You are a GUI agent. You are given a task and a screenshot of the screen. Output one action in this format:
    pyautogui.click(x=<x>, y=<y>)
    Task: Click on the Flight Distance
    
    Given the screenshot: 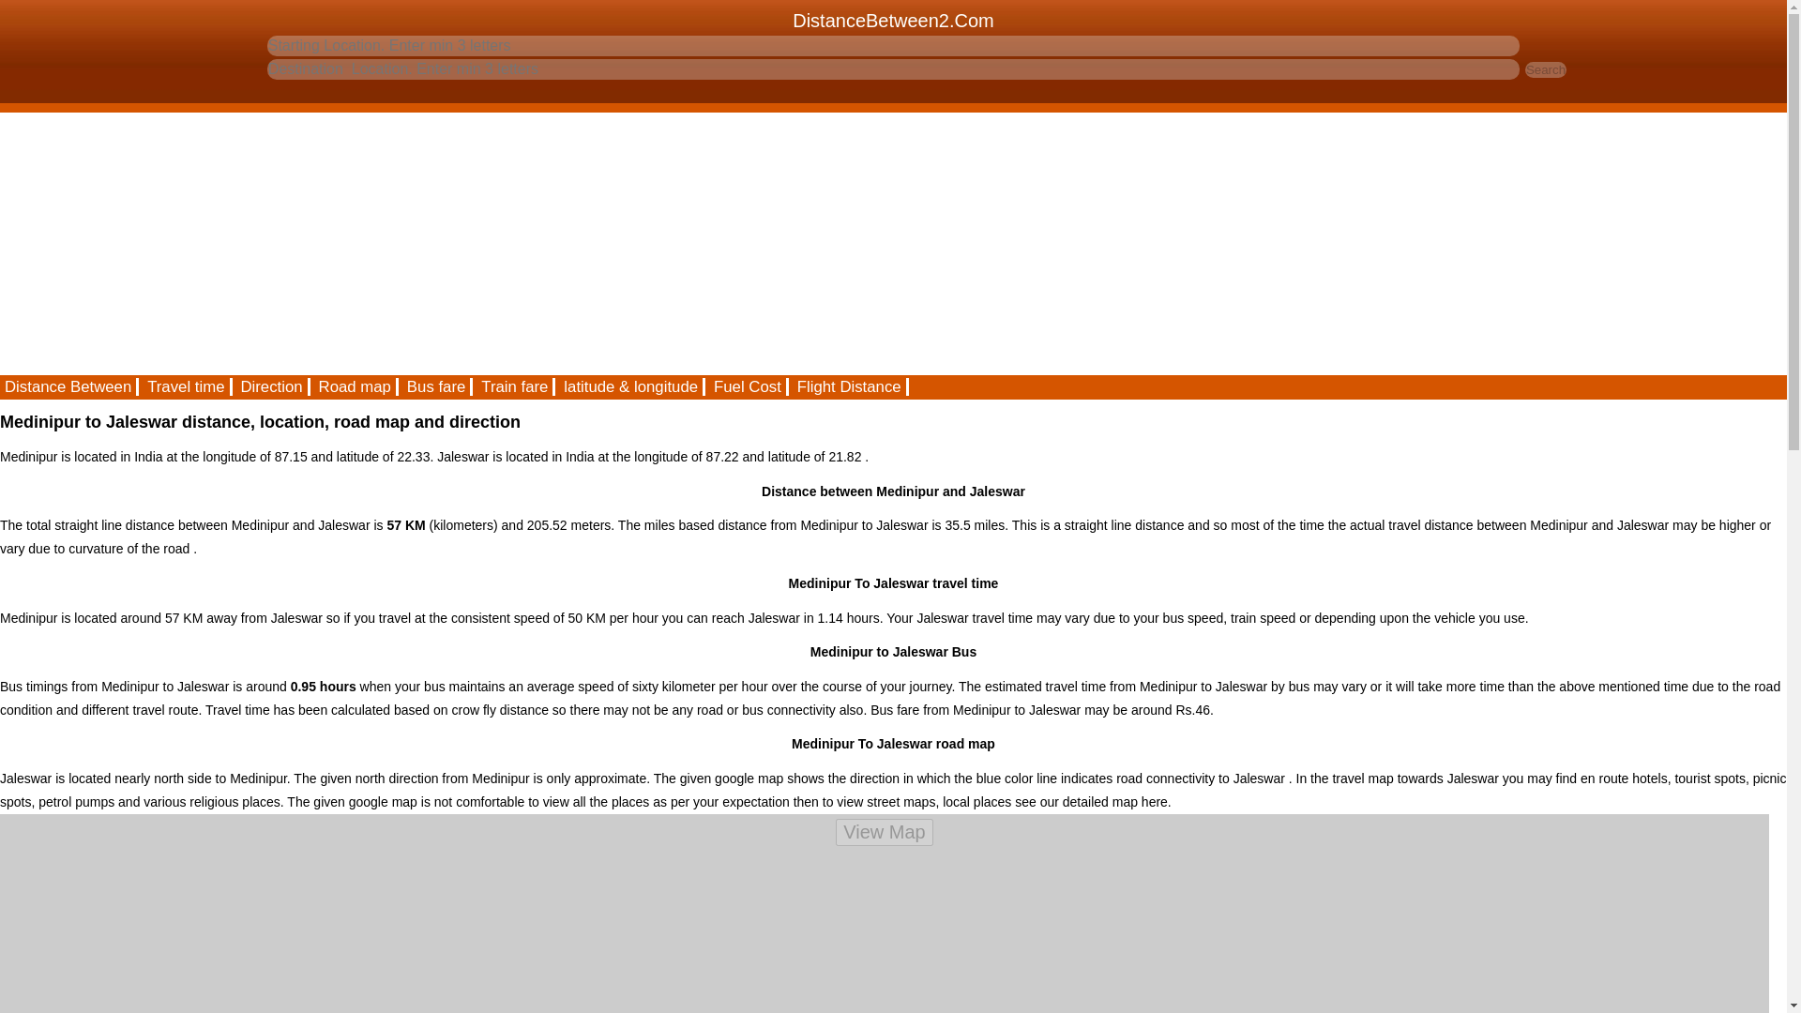 What is the action you would take?
    pyautogui.click(x=850, y=386)
    